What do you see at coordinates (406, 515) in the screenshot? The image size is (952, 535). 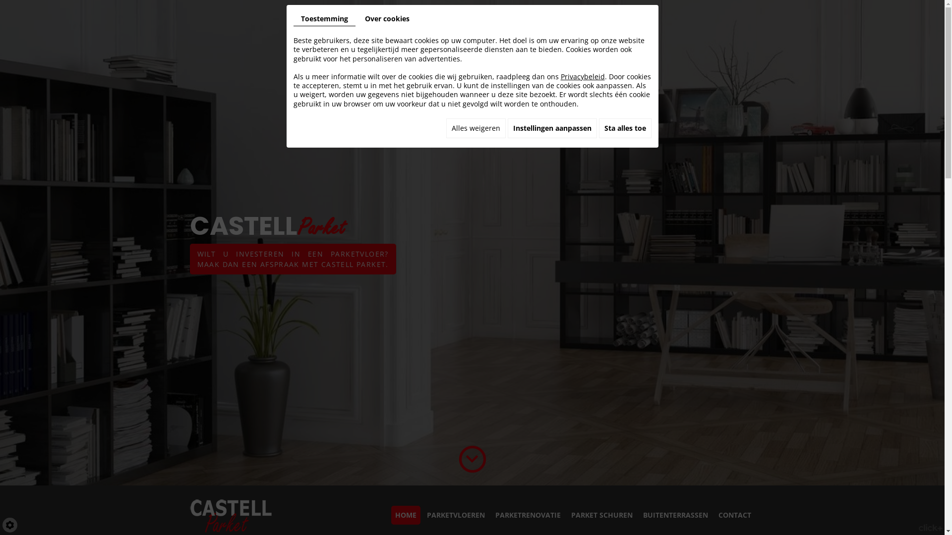 I see `HOME` at bounding box center [406, 515].